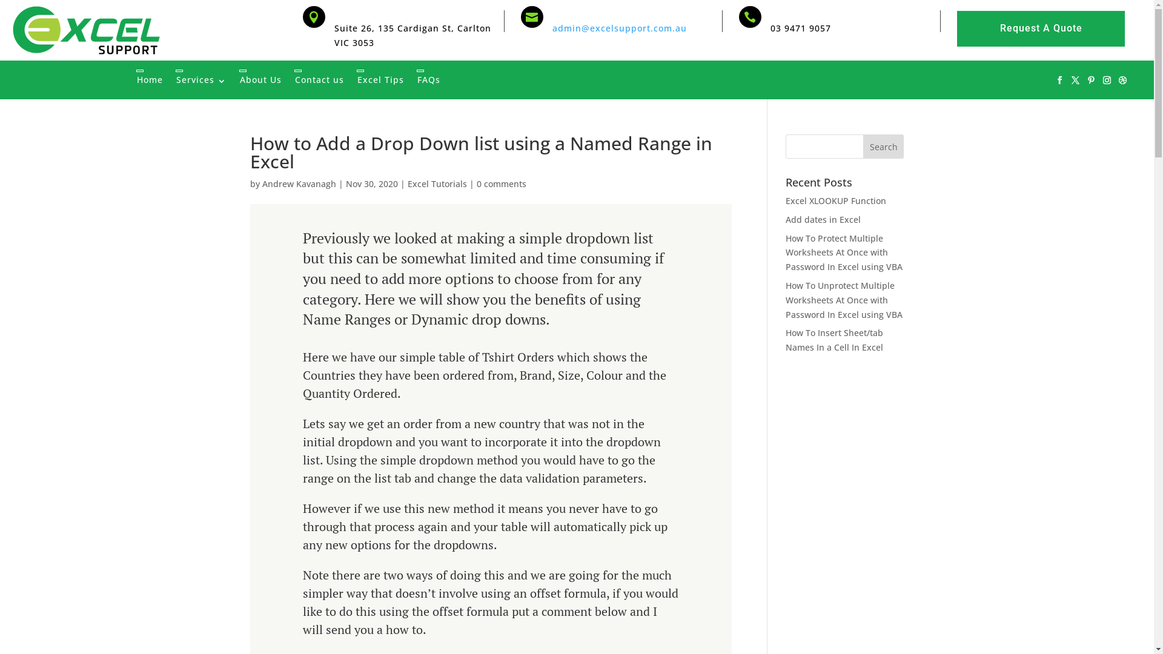 The width and height of the screenshot is (1163, 654). I want to click on Follow on Instagram, so click(1107, 81).